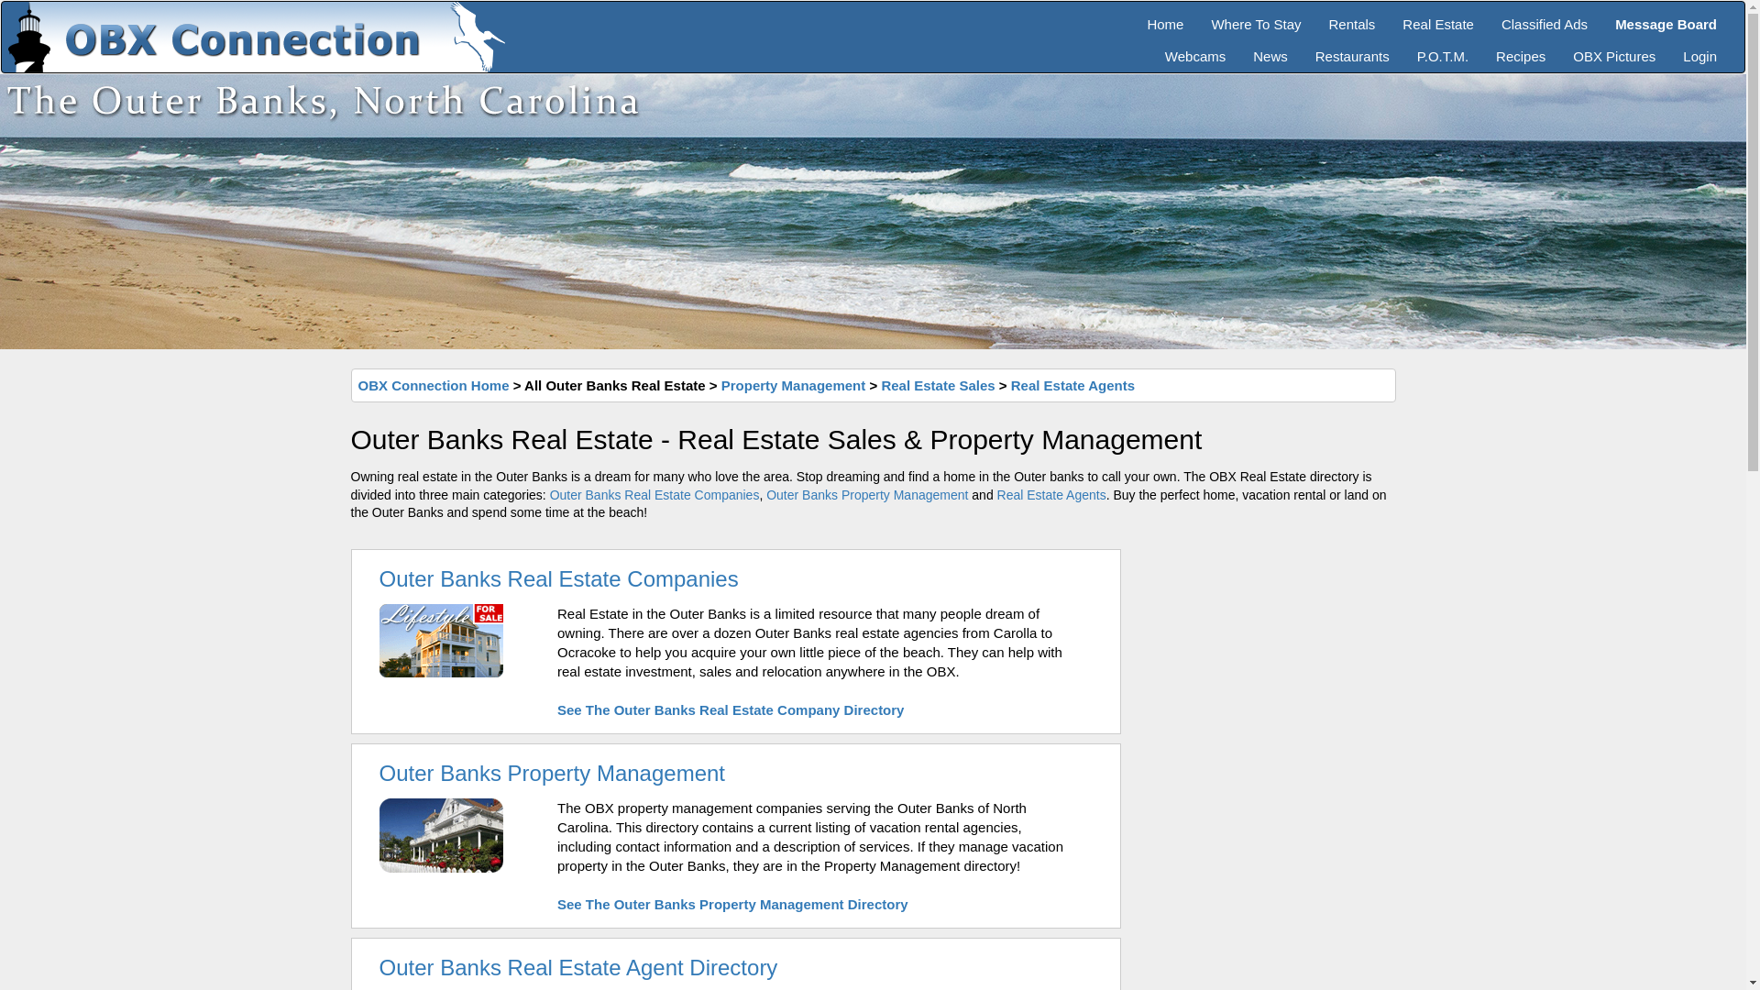 The image size is (1760, 990). I want to click on OBX Pictures, so click(1613, 49).